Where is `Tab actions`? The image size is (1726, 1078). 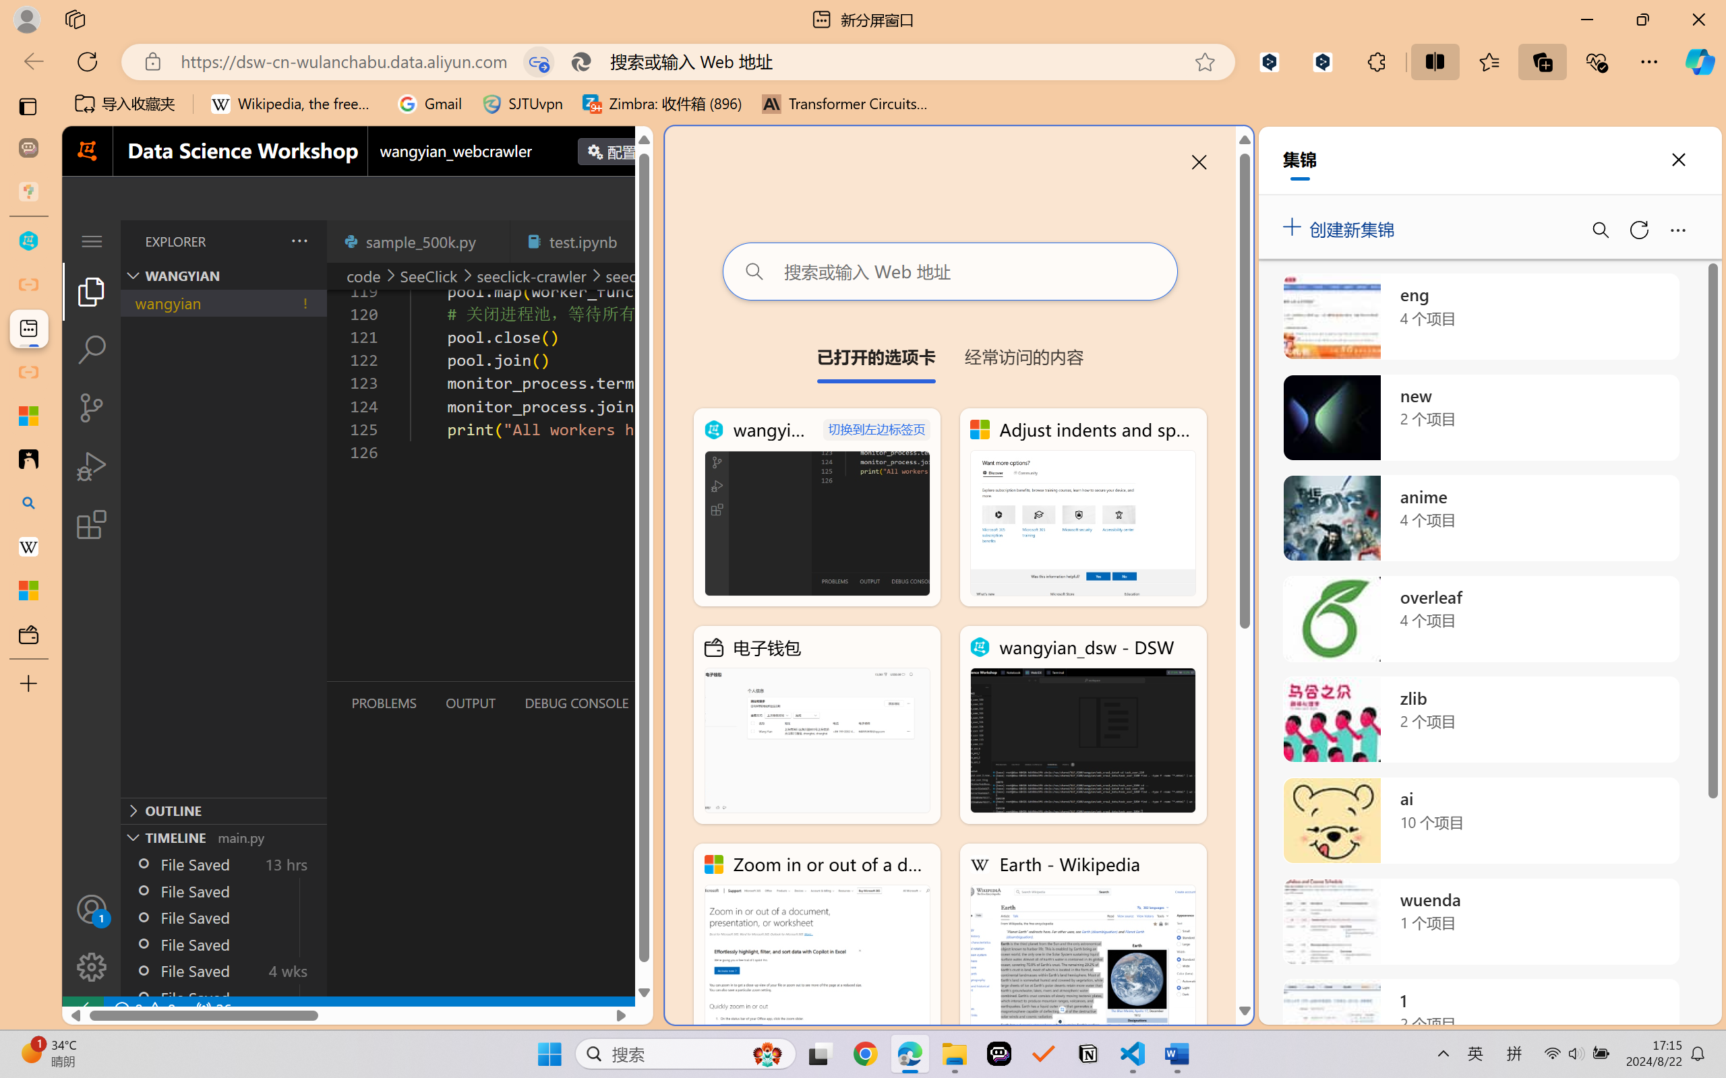
Tab actions is located at coordinates (638, 241).